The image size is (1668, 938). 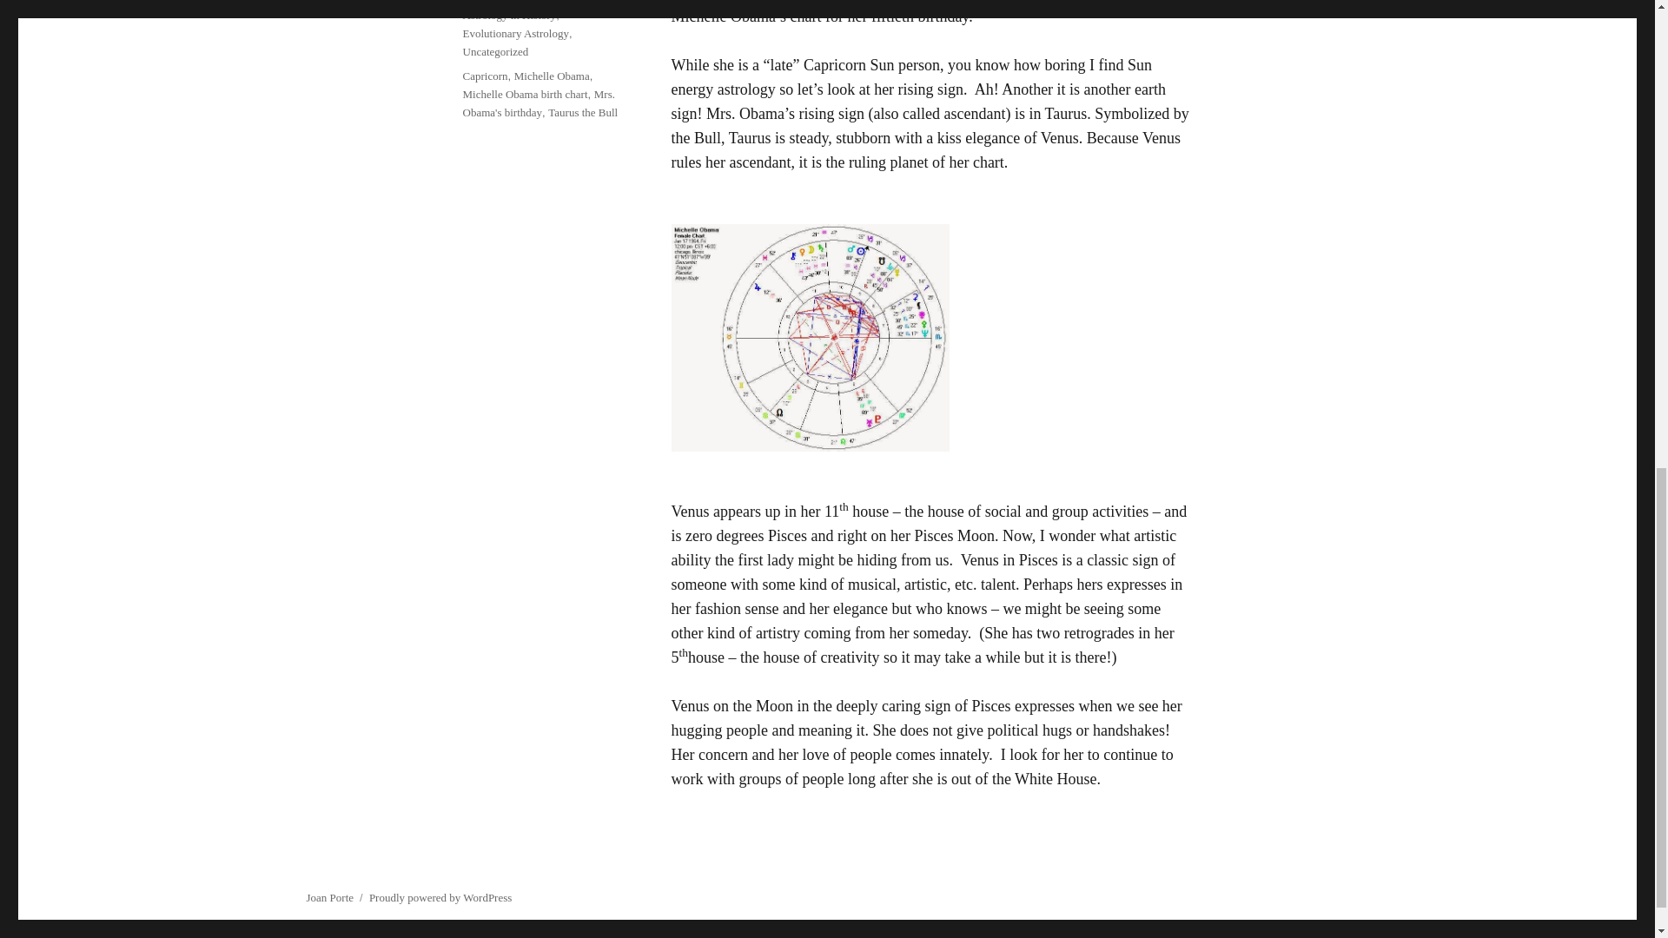 I want to click on Taurus the Bull, so click(x=582, y=113).